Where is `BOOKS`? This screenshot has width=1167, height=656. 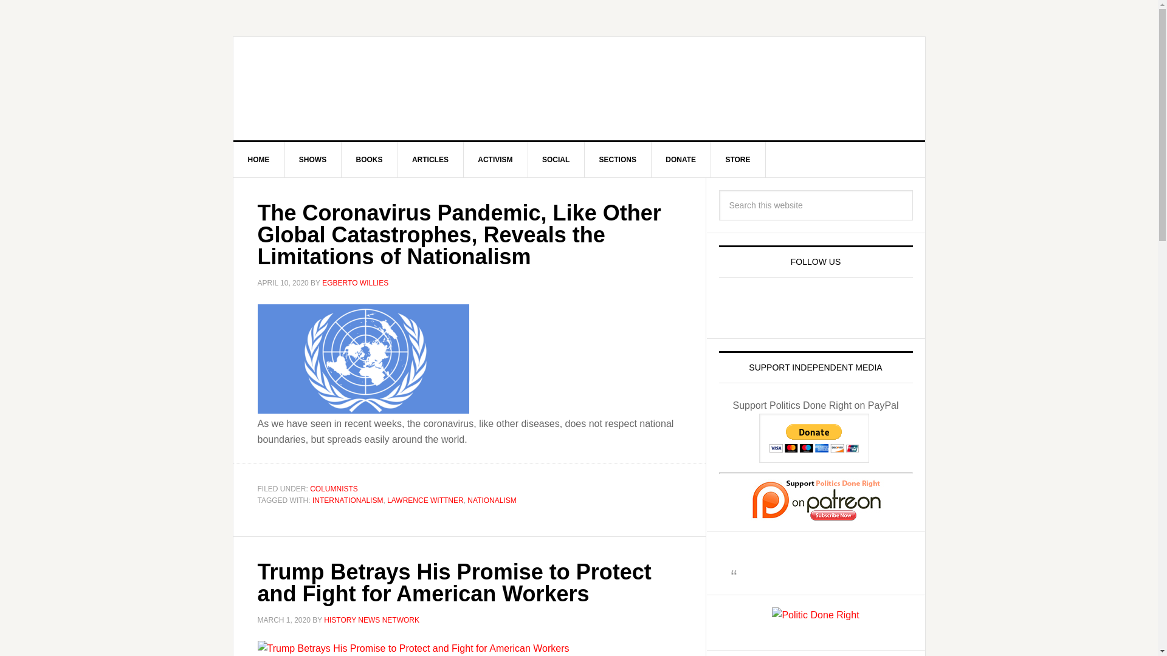
BOOKS is located at coordinates (370, 159).